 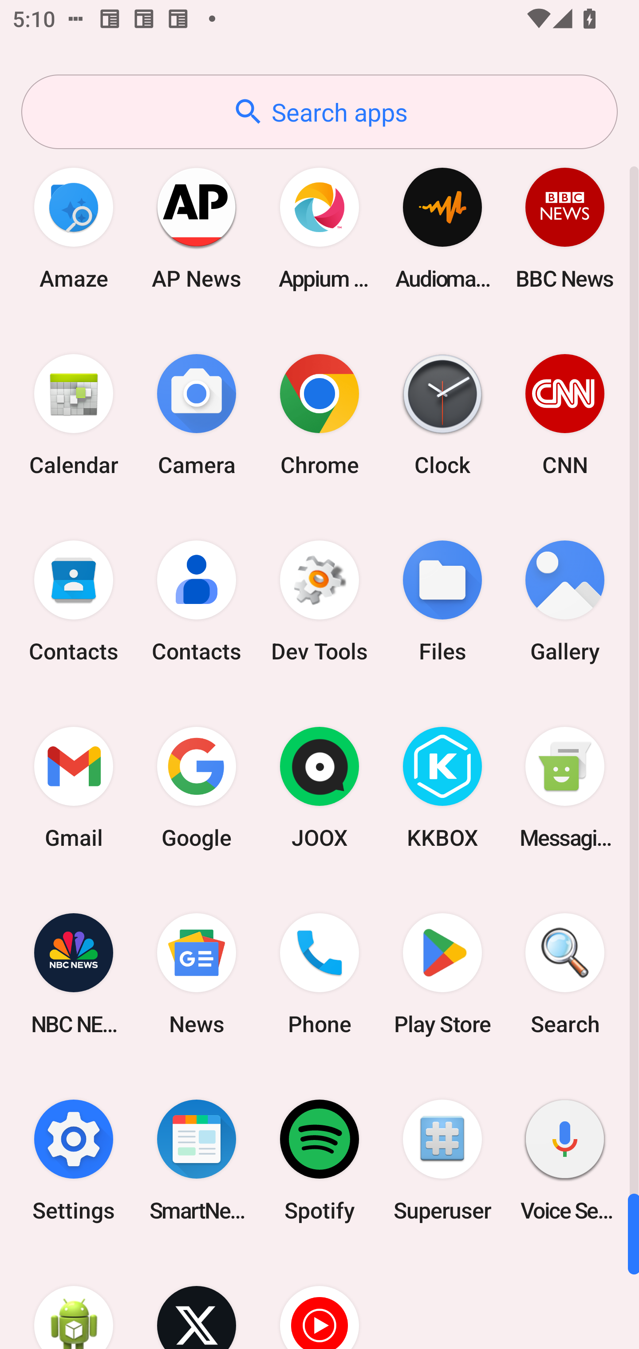 I want to click on X, so click(x=197, y=1301).